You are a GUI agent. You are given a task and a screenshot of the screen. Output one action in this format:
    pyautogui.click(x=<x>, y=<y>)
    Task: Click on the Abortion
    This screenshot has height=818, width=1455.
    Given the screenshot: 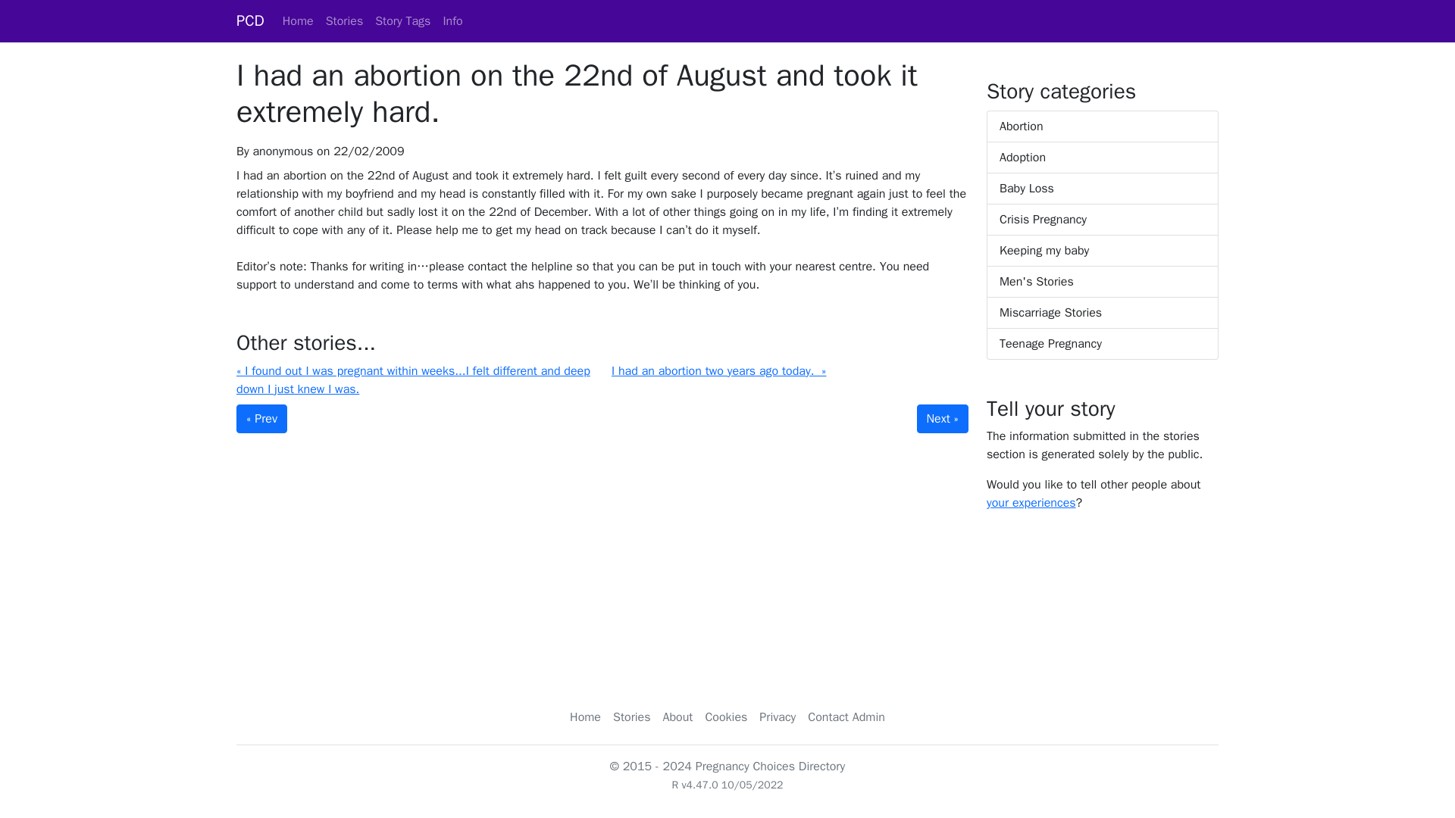 What is the action you would take?
    pyautogui.click(x=1102, y=126)
    